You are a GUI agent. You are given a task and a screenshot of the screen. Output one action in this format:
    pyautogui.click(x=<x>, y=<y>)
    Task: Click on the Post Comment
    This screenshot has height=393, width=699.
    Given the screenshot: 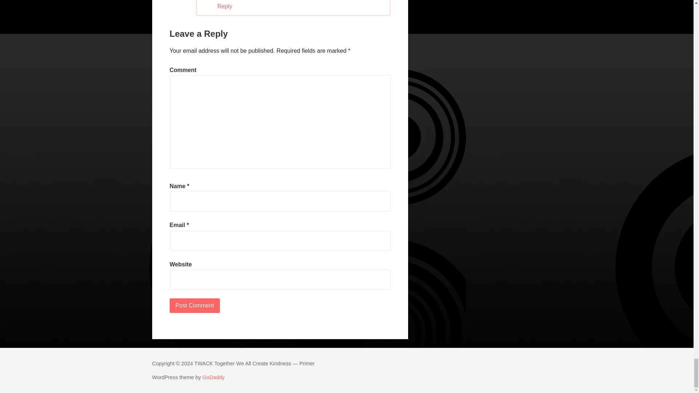 What is the action you would take?
    pyautogui.click(x=195, y=305)
    